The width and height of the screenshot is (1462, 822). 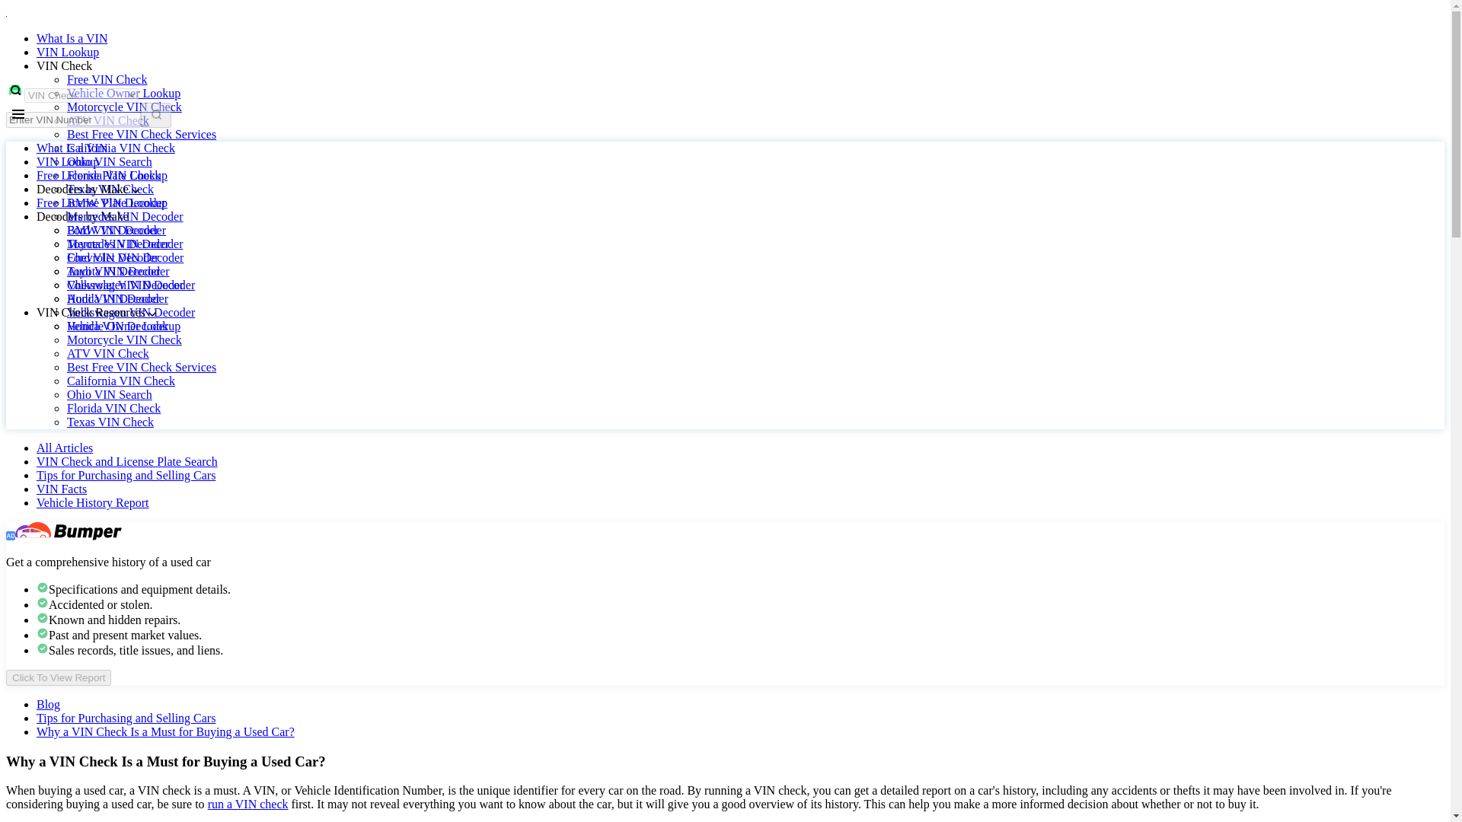 What do you see at coordinates (118, 271) in the screenshot?
I see `Toyota VIN Decoder` at bounding box center [118, 271].